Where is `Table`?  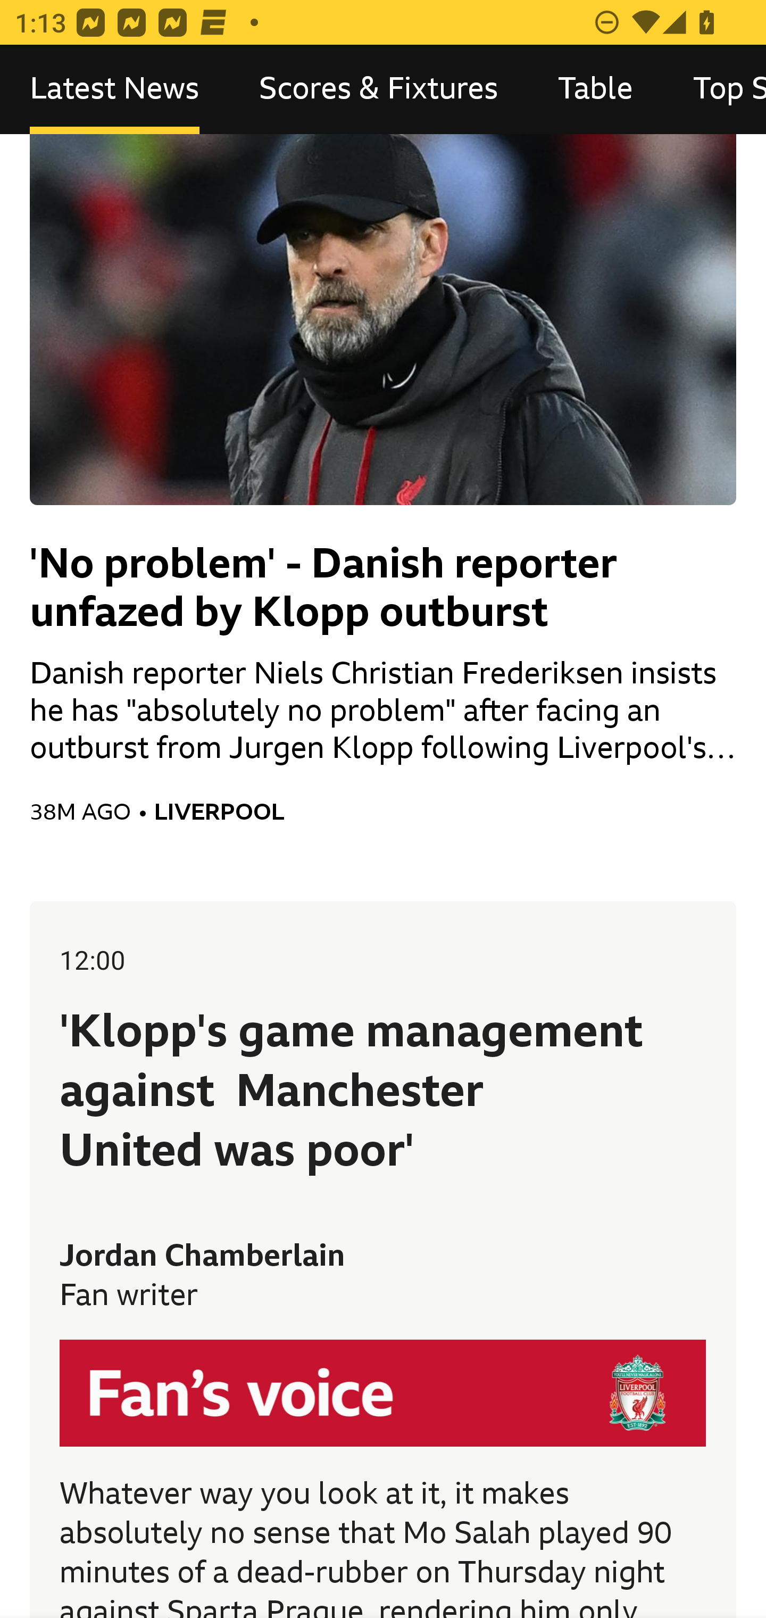
Table is located at coordinates (596, 89).